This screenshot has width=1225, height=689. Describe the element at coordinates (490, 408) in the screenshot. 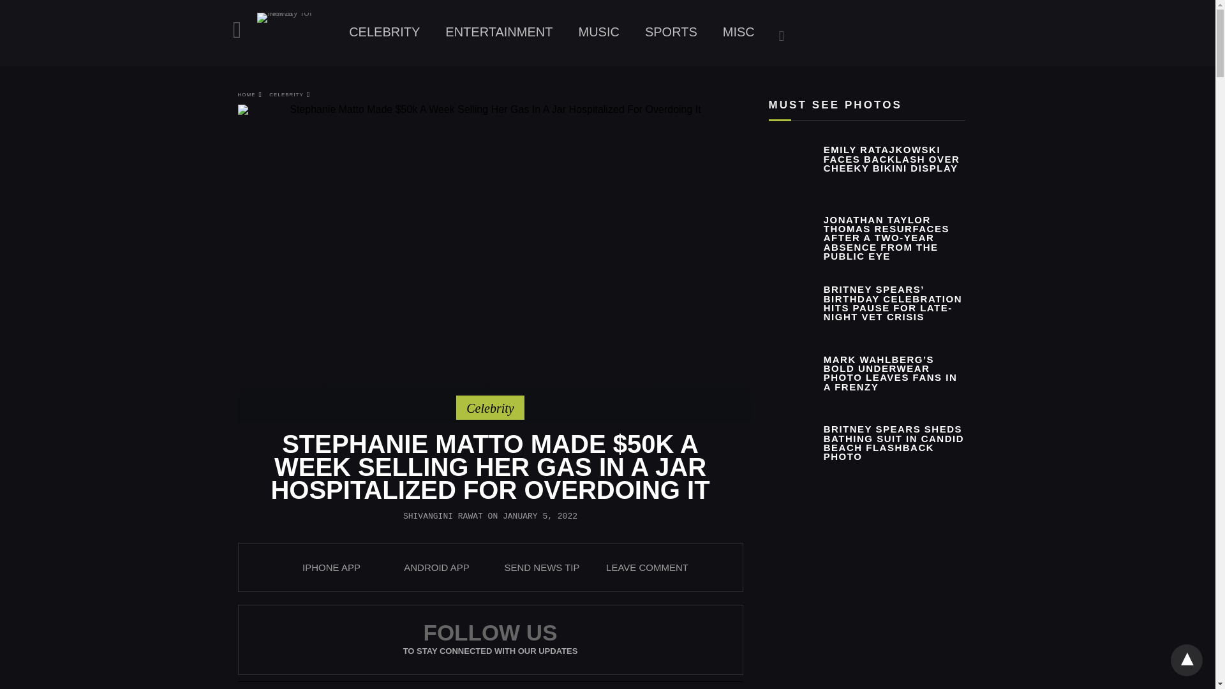

I see `Celebrity` at that location.